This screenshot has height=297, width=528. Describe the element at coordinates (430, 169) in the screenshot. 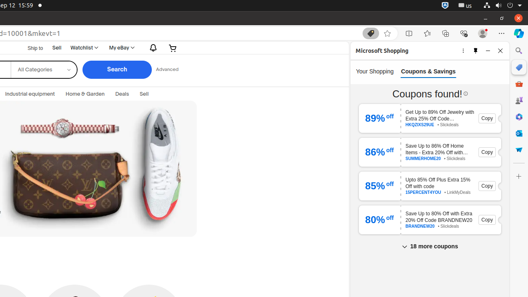

I see `Coupons & Savings` at that location.